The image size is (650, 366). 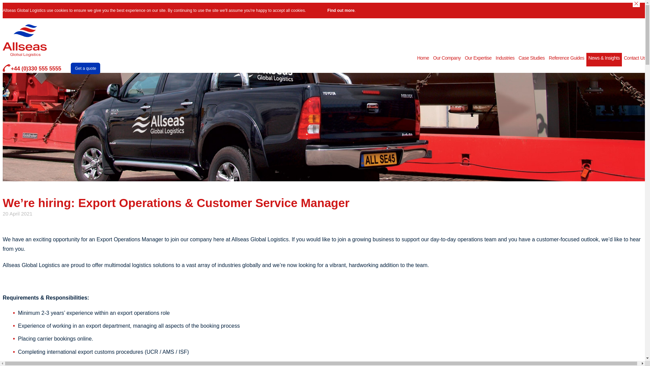 I want to click on Our Expertise, so click(x=478, y=59).